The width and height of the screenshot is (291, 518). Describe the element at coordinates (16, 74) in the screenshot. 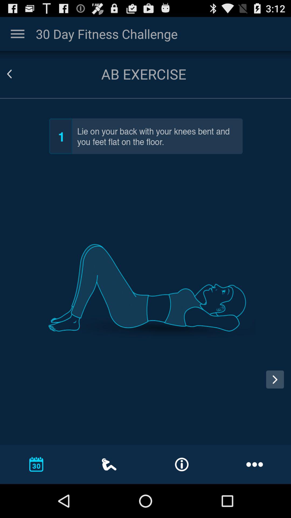

I see `select back` at that location.